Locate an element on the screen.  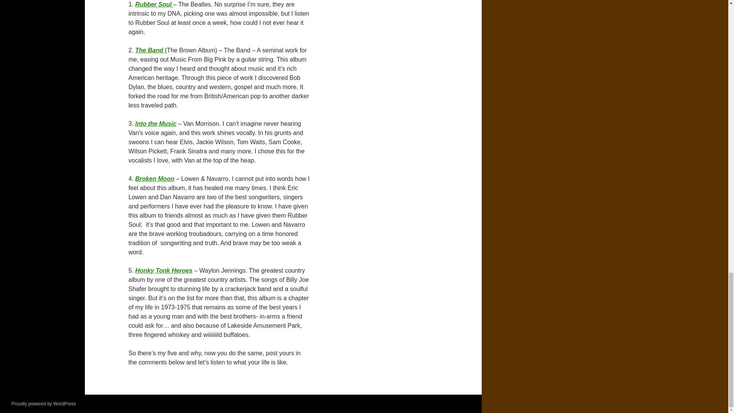
Rubber Soul is located at coordinates (154, 5).